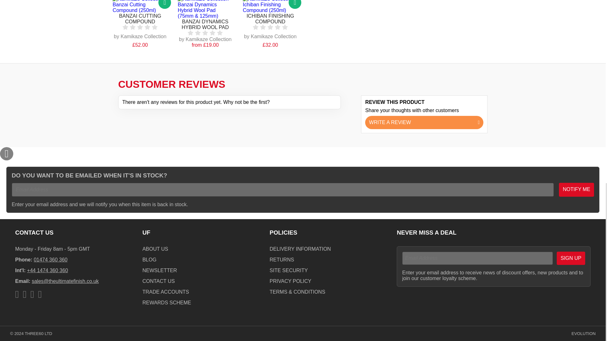  What do you see at coordinates (571, 258) in the screenshot?
I see `Sign Up` at bounding box center [571, 258].